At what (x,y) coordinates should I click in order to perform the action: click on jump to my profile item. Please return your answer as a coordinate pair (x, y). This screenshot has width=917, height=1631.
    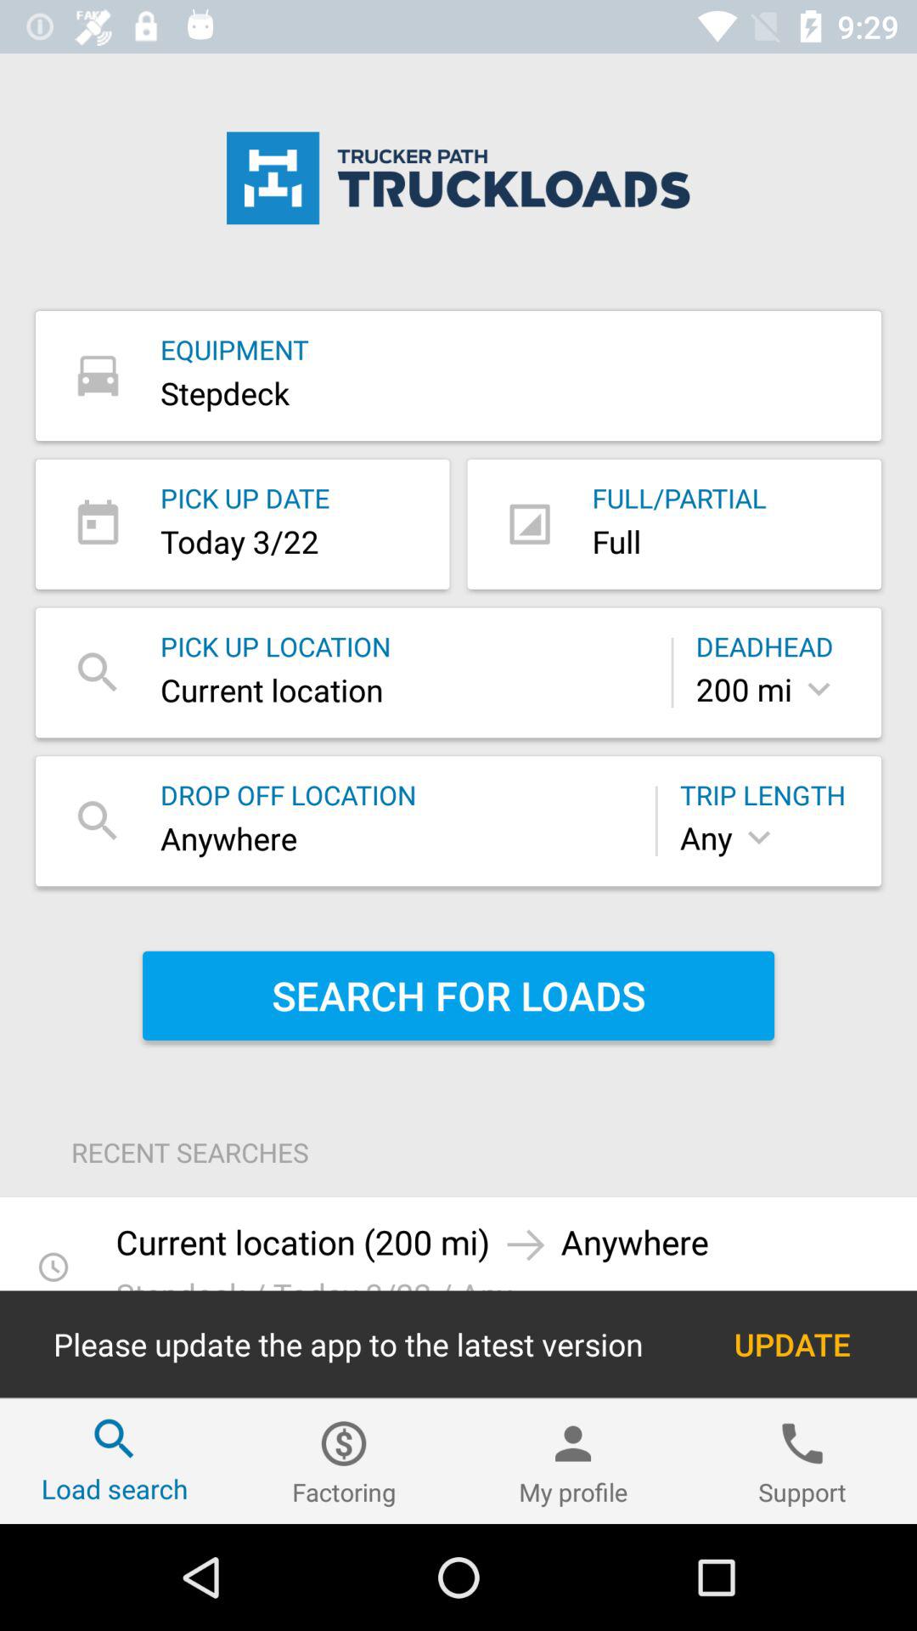
    Looking at the image, I should click on (573, 1461).